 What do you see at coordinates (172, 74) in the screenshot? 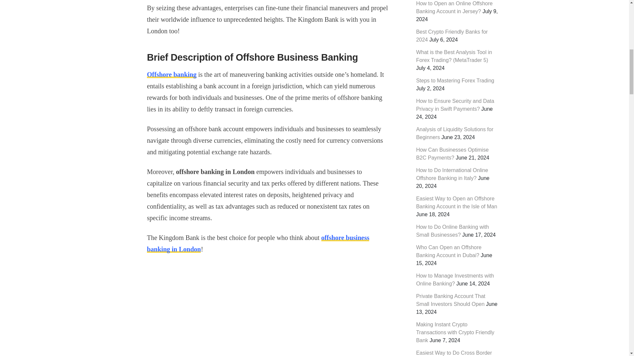
I see `Offshore banking` at bounding box center [172, 74].